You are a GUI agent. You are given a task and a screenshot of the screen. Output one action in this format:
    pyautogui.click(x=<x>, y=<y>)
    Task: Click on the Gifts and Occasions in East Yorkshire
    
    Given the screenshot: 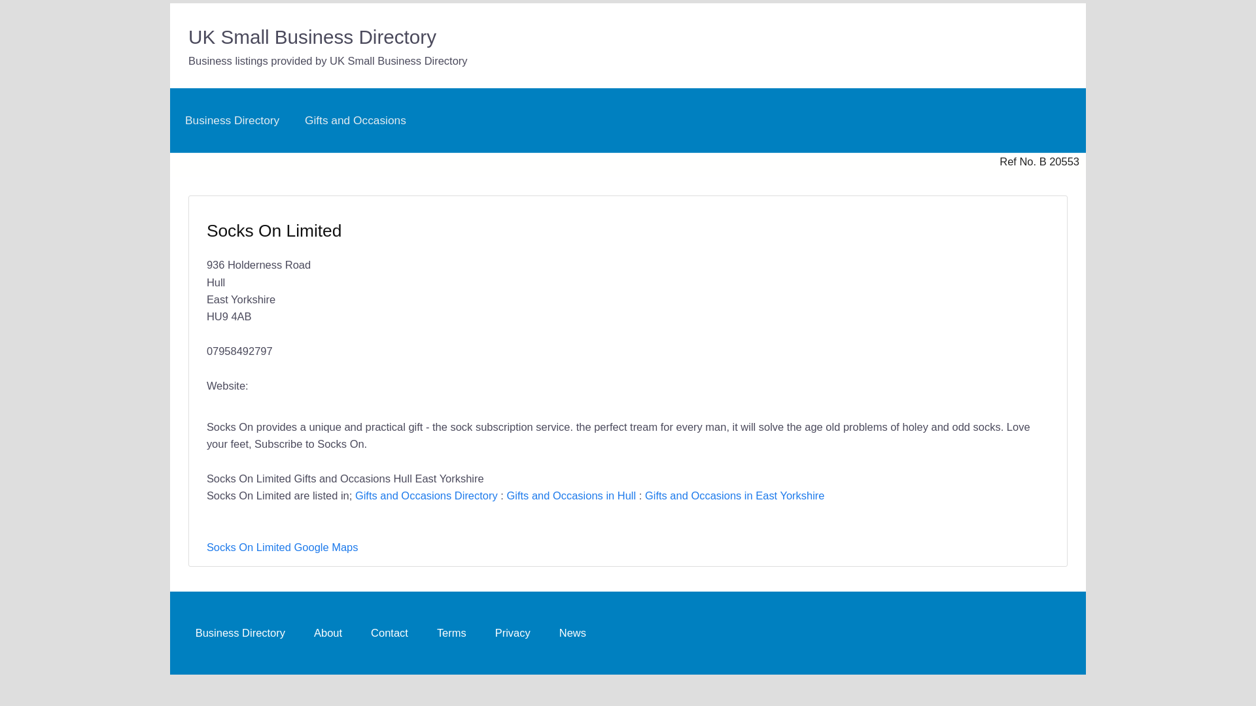 What is the action you would take?
    pyautogui.click(x=735, y=496)
    